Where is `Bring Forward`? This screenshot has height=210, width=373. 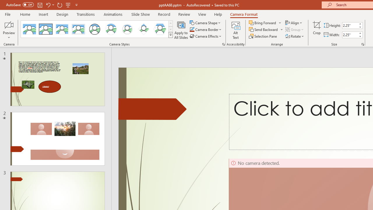 Bring Forward is located at coordinates (265, 23).